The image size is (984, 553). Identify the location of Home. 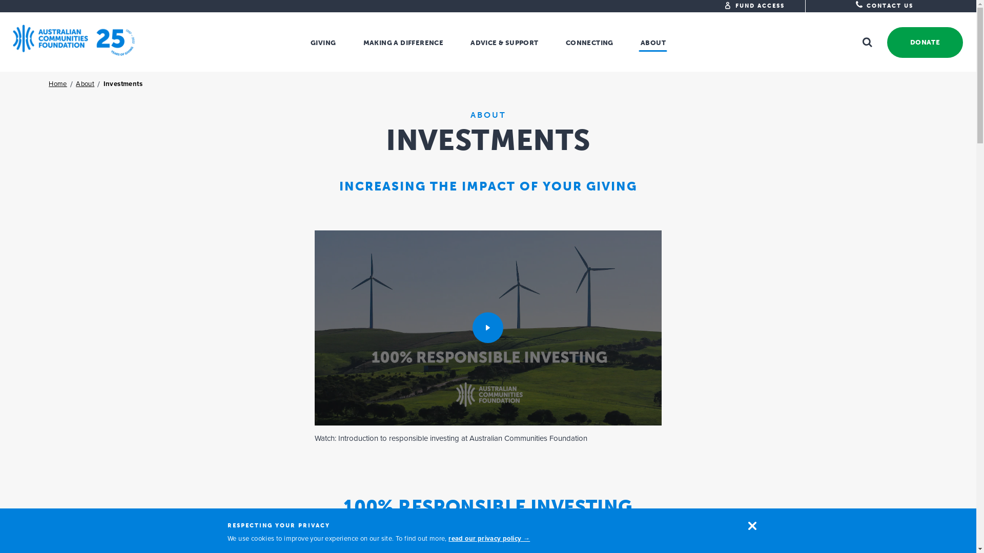
(58, 84).